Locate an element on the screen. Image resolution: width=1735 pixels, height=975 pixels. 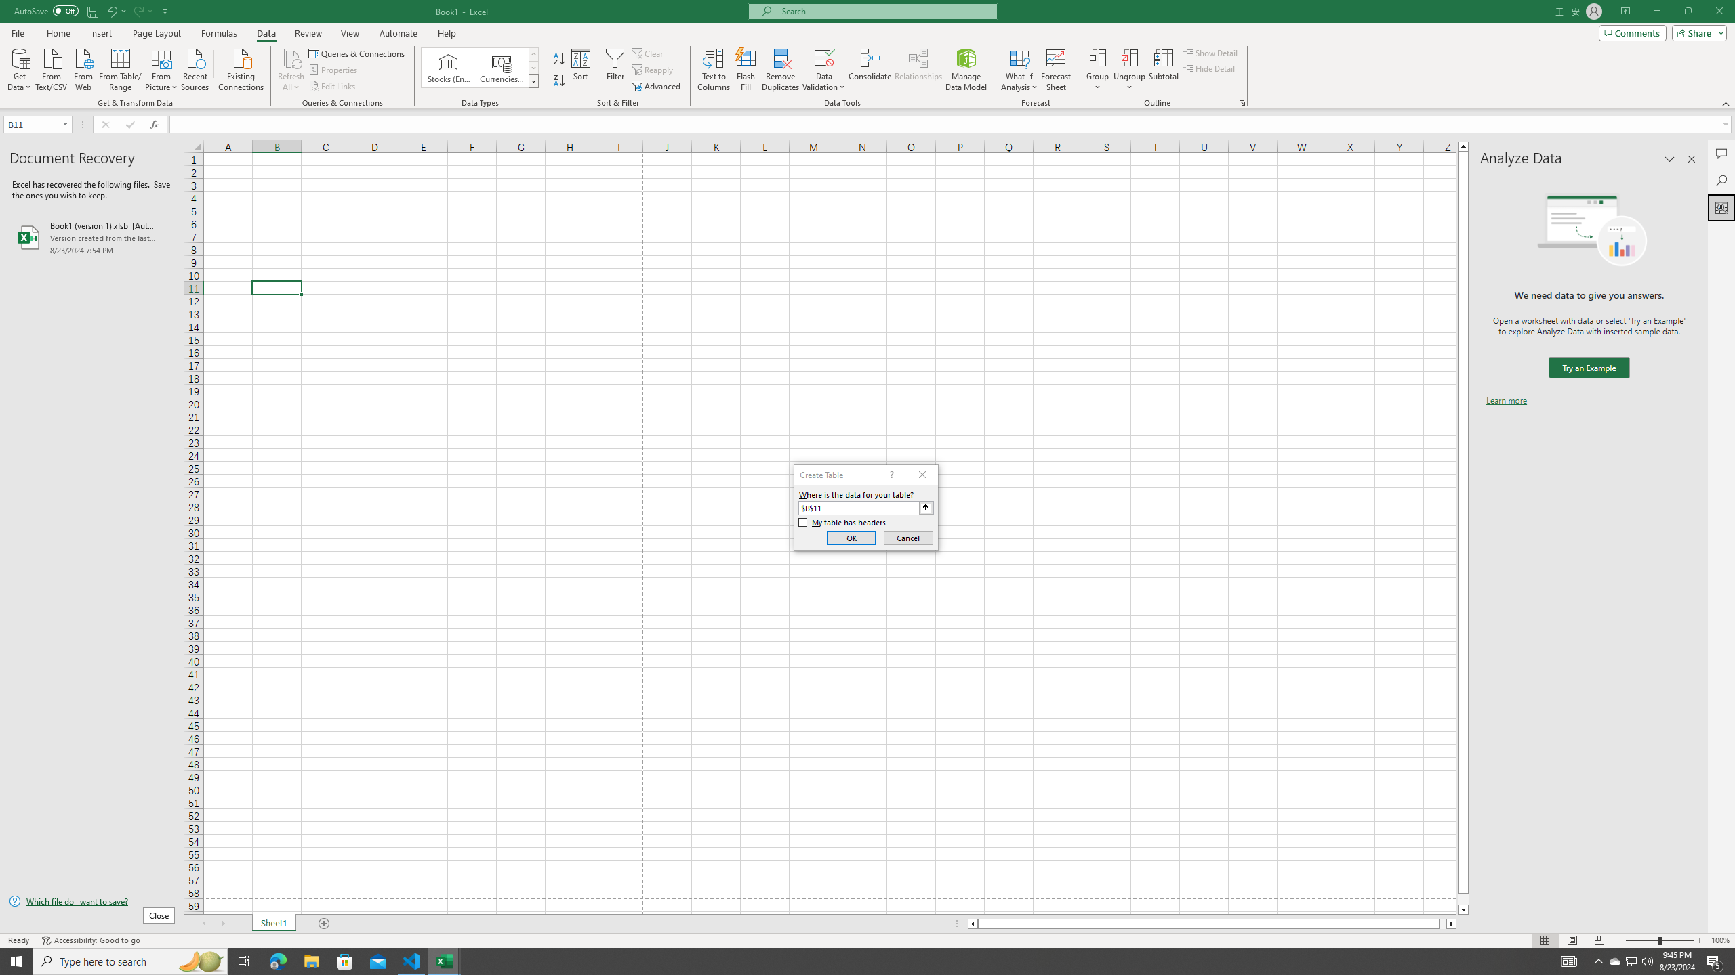
Filter is located at coordinates (615, 70).